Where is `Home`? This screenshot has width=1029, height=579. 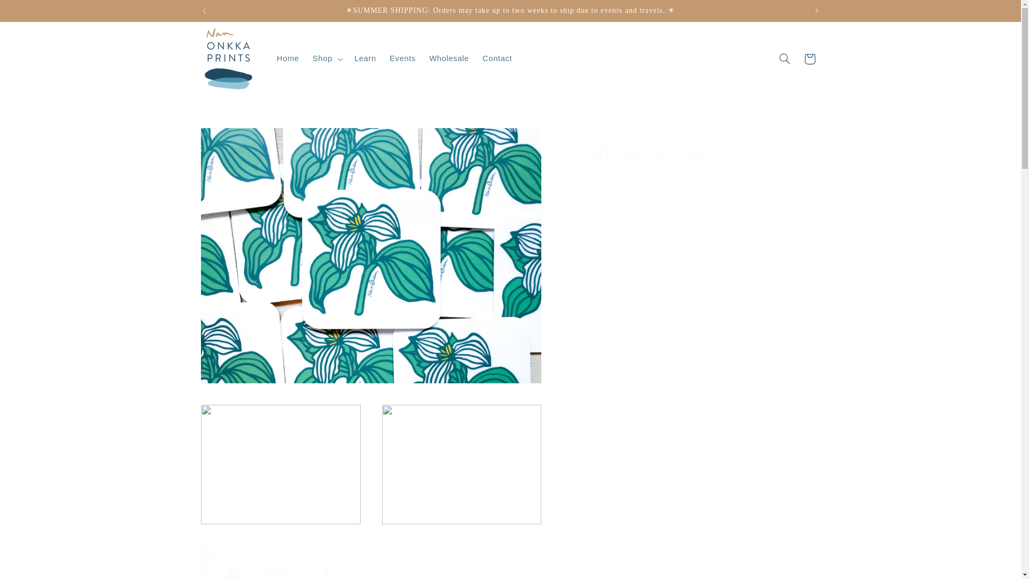
Home is located at coordinates (287, 58).